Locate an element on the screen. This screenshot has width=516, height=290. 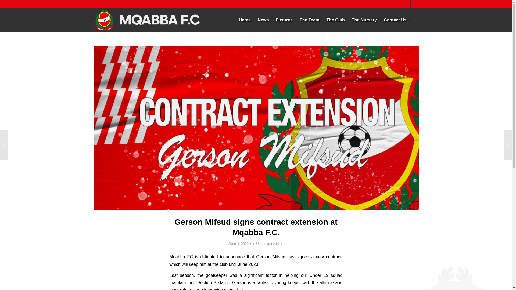
Uncategorized is located at coordinates (267, 243).